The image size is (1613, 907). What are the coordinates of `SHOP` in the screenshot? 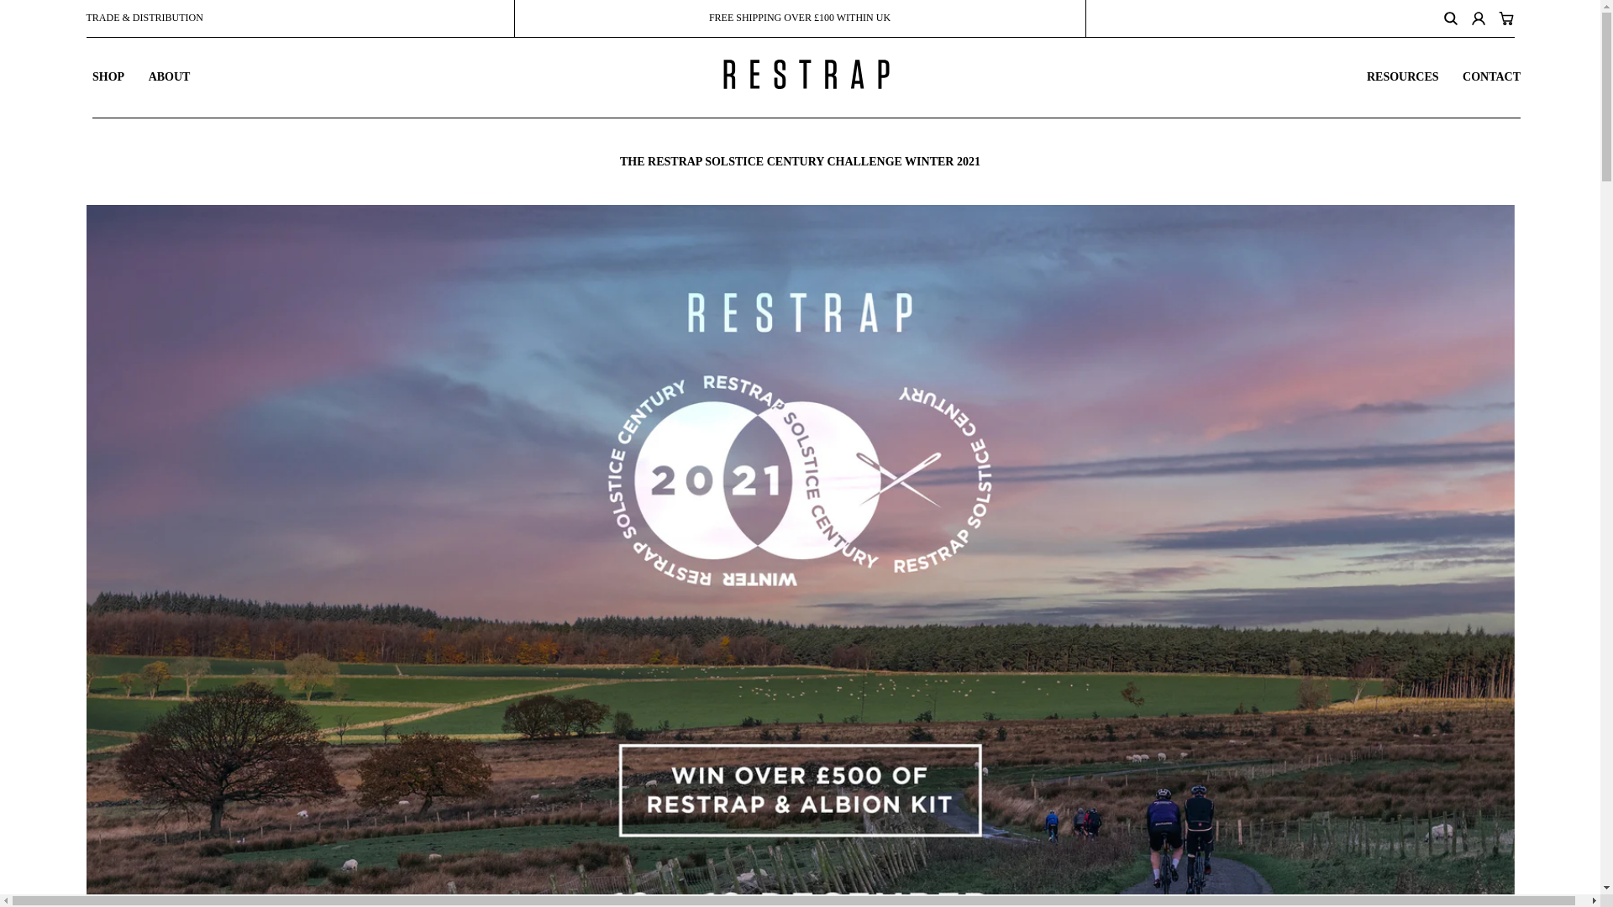 It's located at (108, 77).